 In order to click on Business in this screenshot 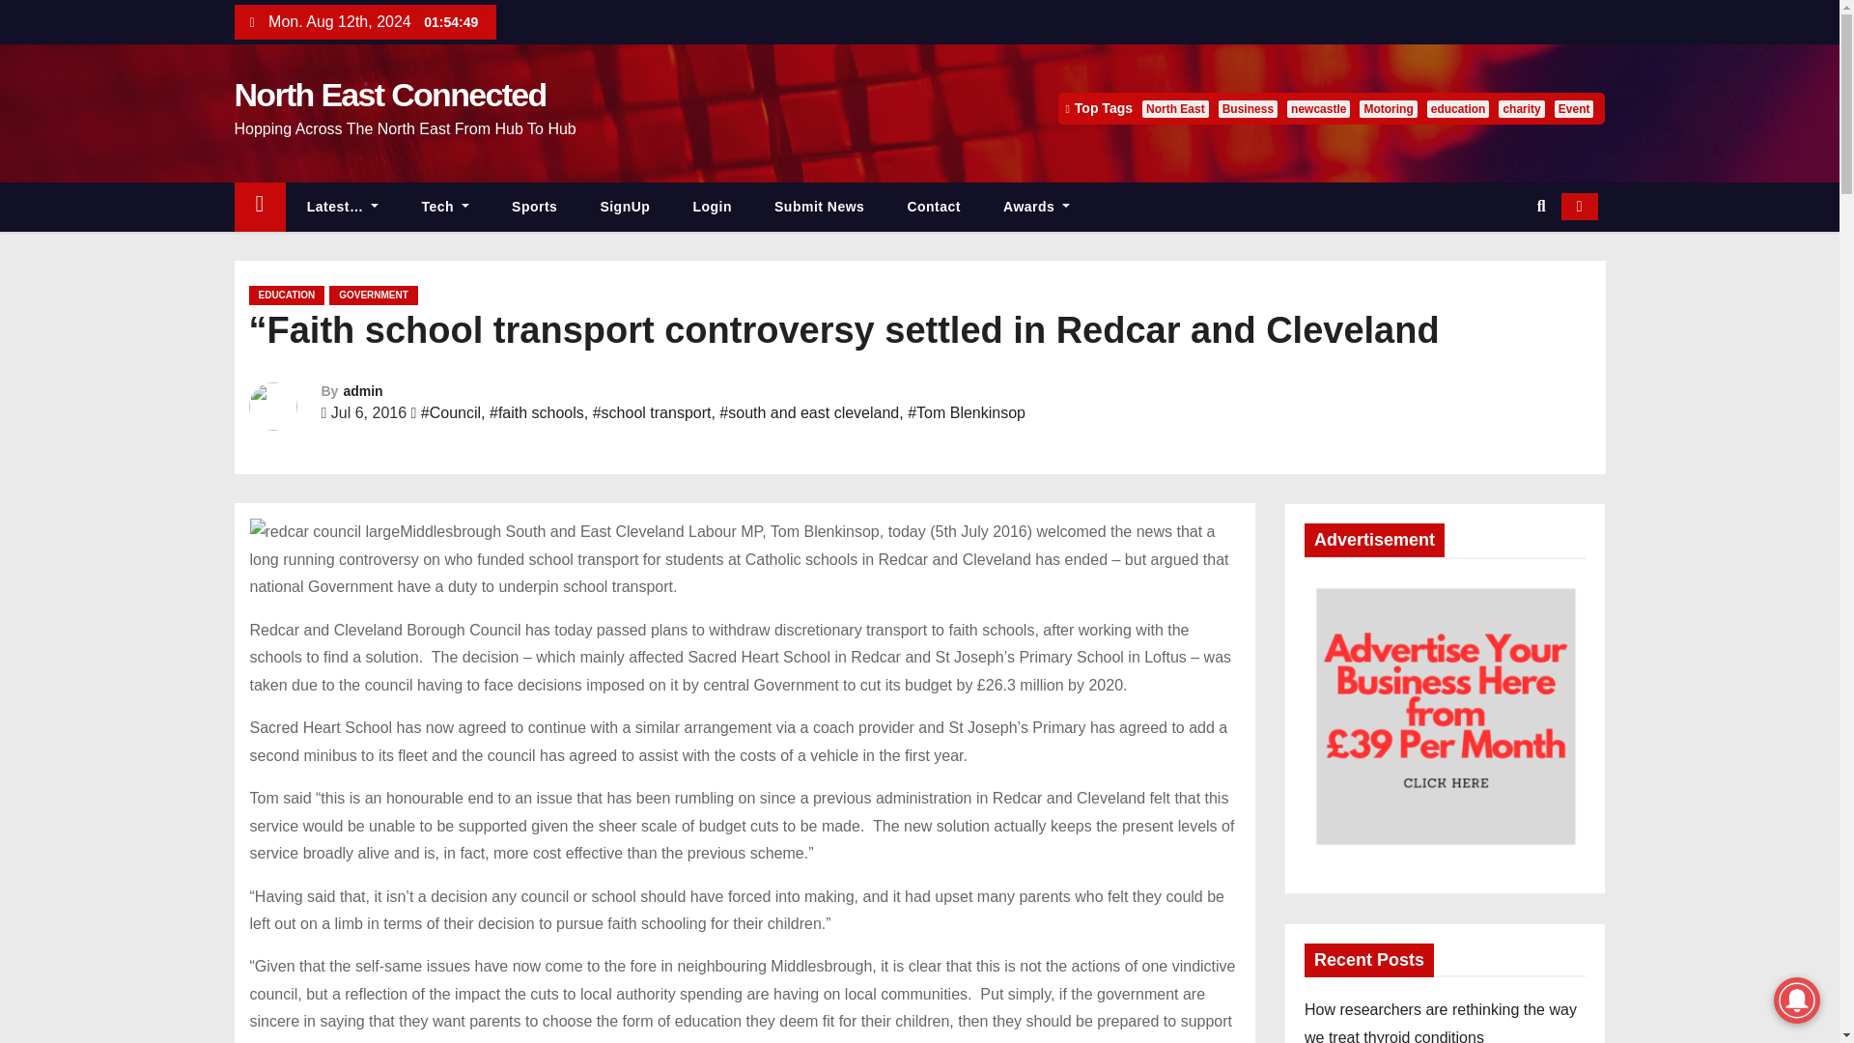, I will do `click(1248, 108)`.